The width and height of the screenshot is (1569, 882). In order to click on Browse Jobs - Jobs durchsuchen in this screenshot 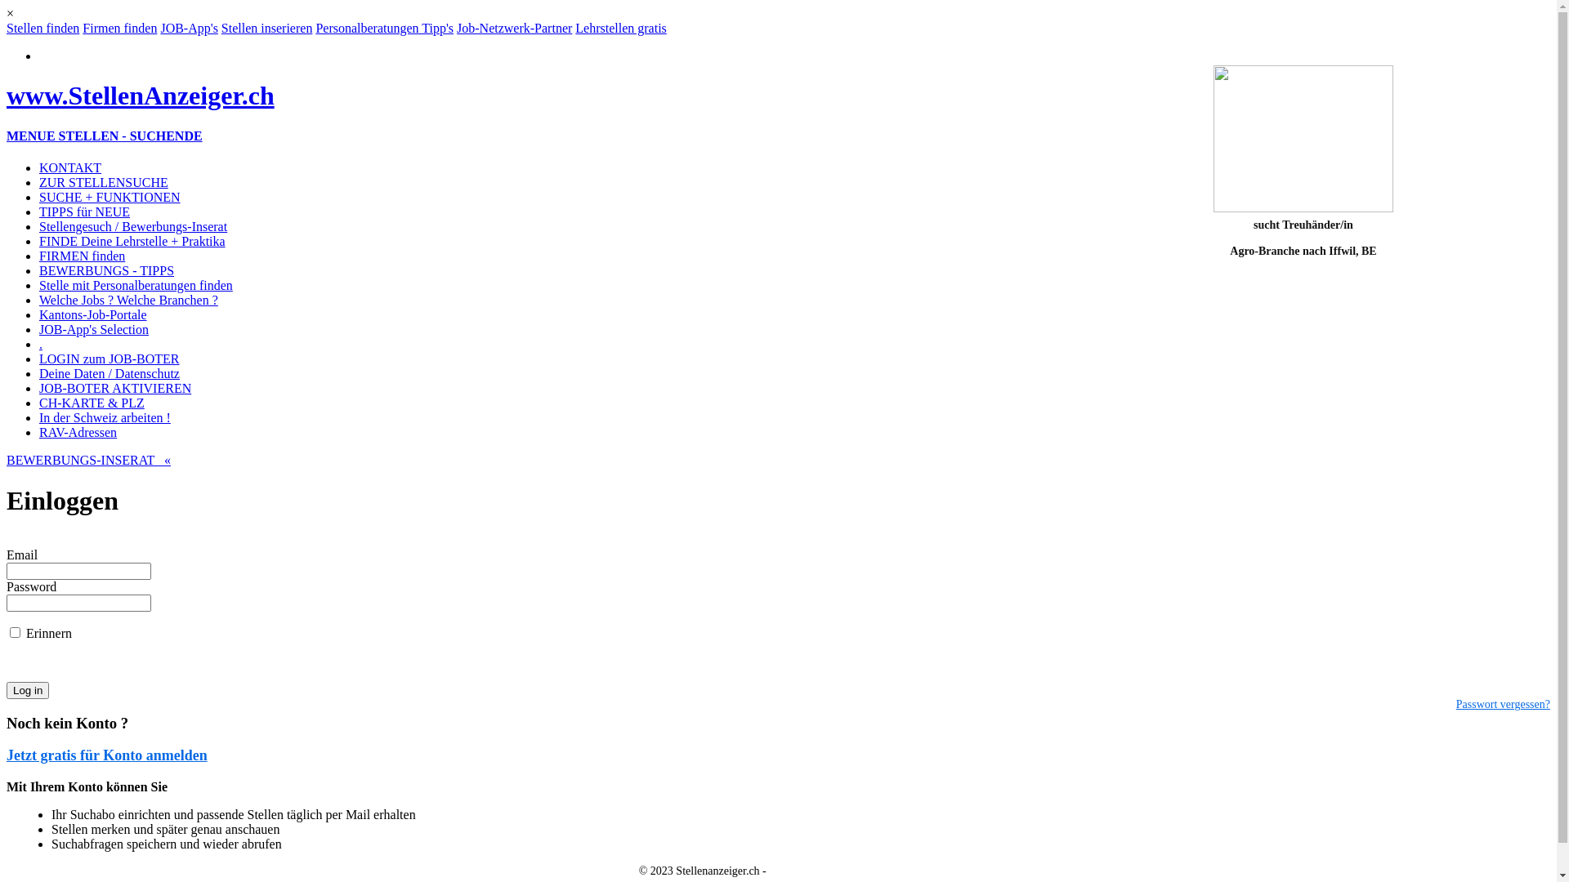, I will do `click(843, 871)`.